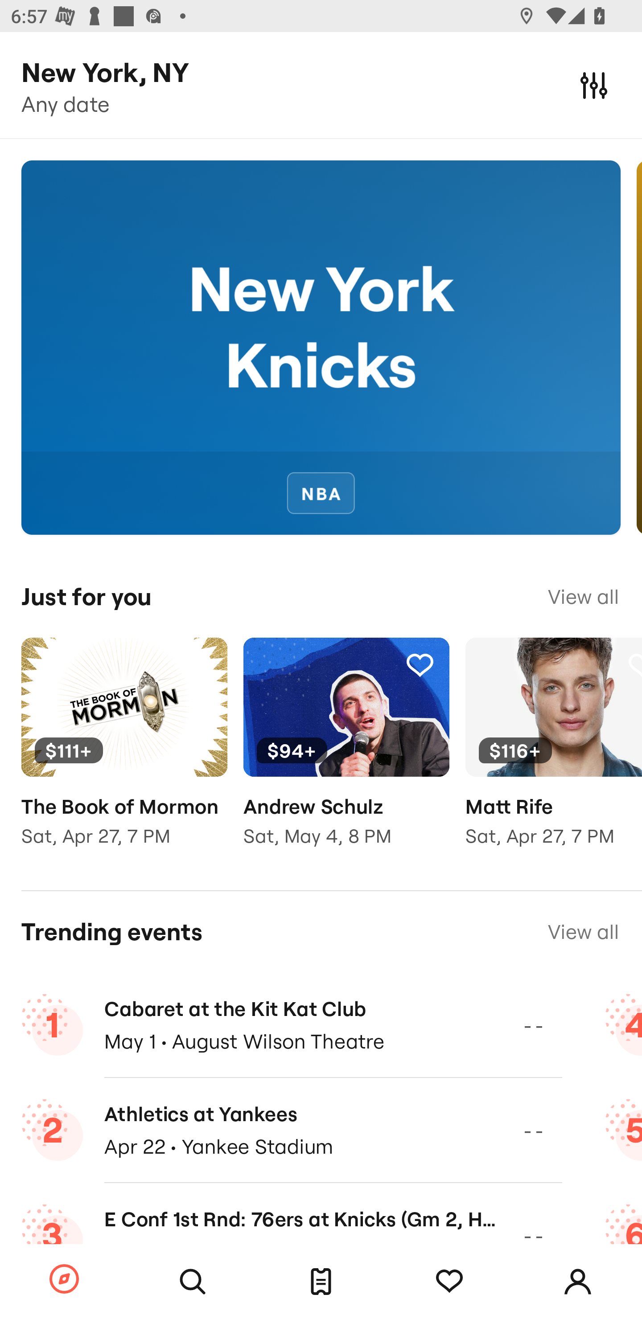 The width and height of the screenshot is (642, 1319). I want to click on View all, so click(583, 597).